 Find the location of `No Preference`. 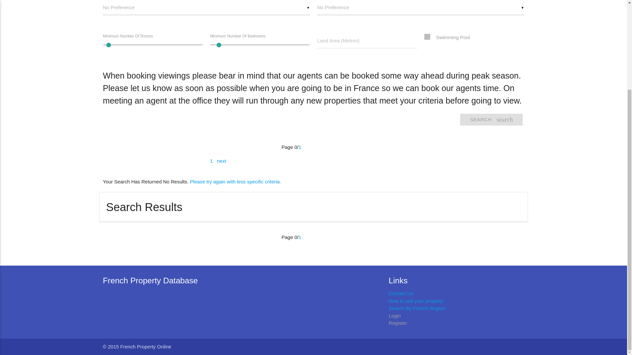

No Preference is located at coordinates (152, 45).